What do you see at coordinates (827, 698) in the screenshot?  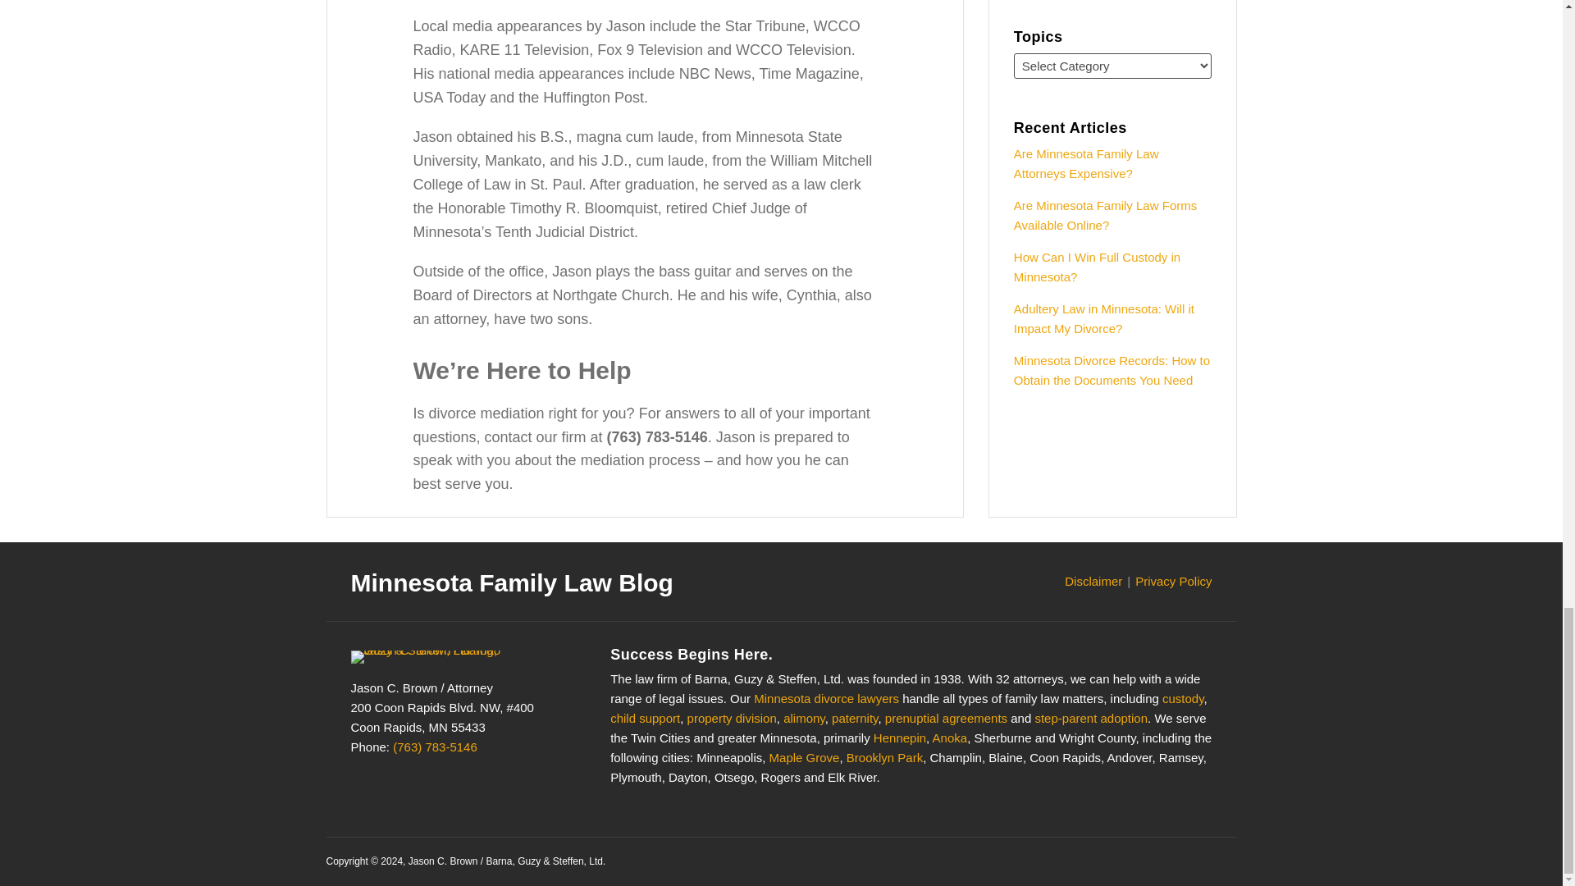 I see `Minnesota divorce lawyers` at bounding box center [827, 698].